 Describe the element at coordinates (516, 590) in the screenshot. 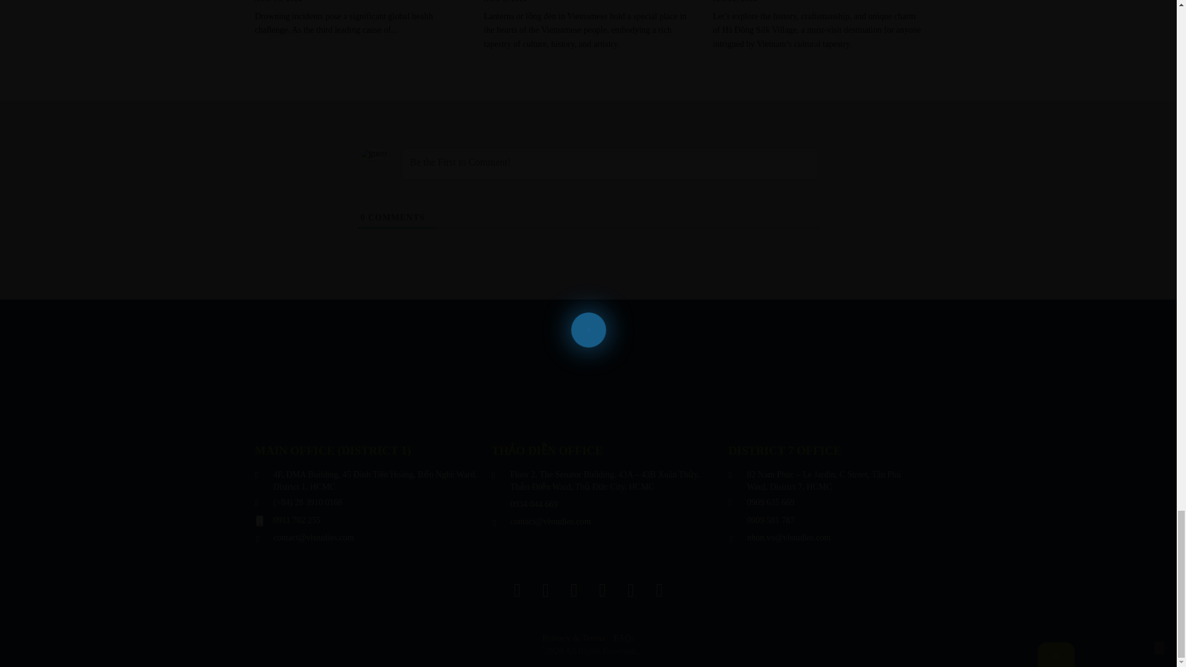

I see `Follow on Facebook` at that location.